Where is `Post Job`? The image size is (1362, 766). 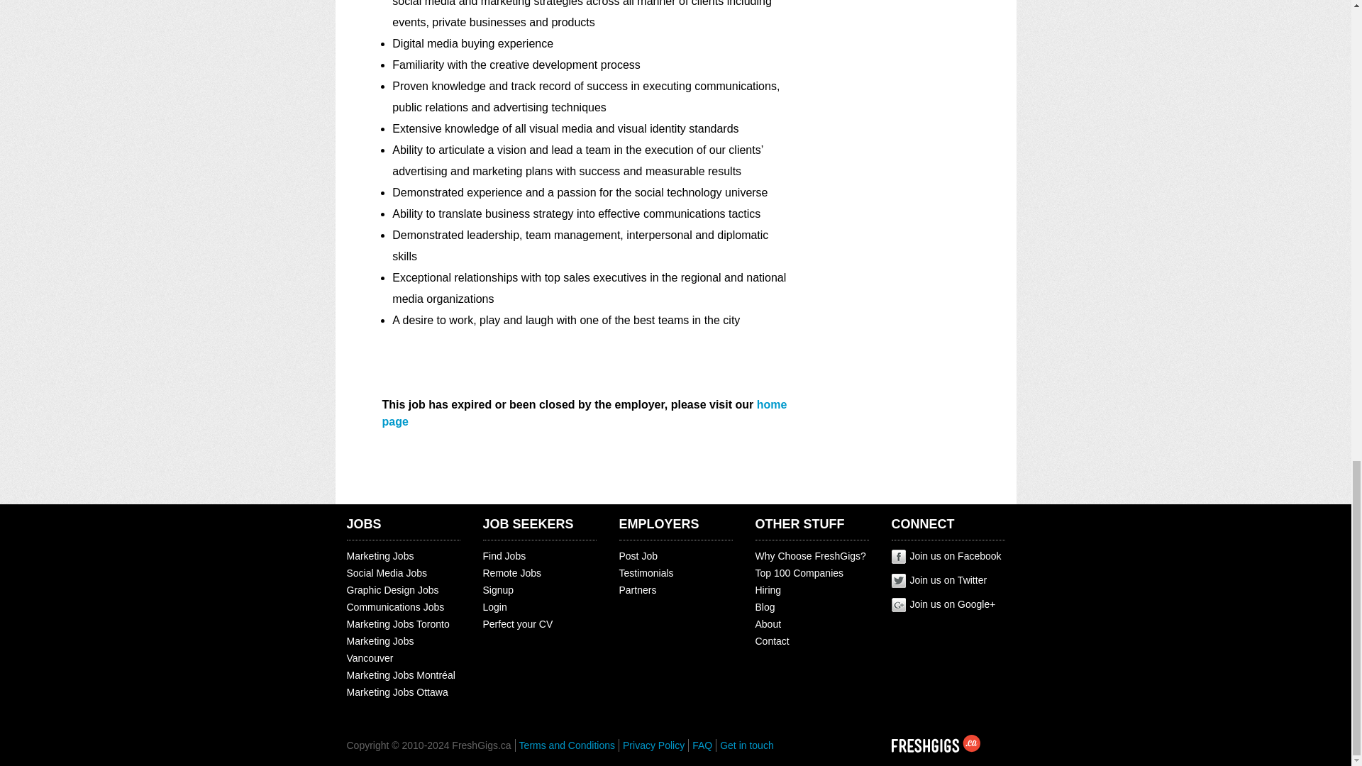
Post Job is located at coordinates (637, 556).